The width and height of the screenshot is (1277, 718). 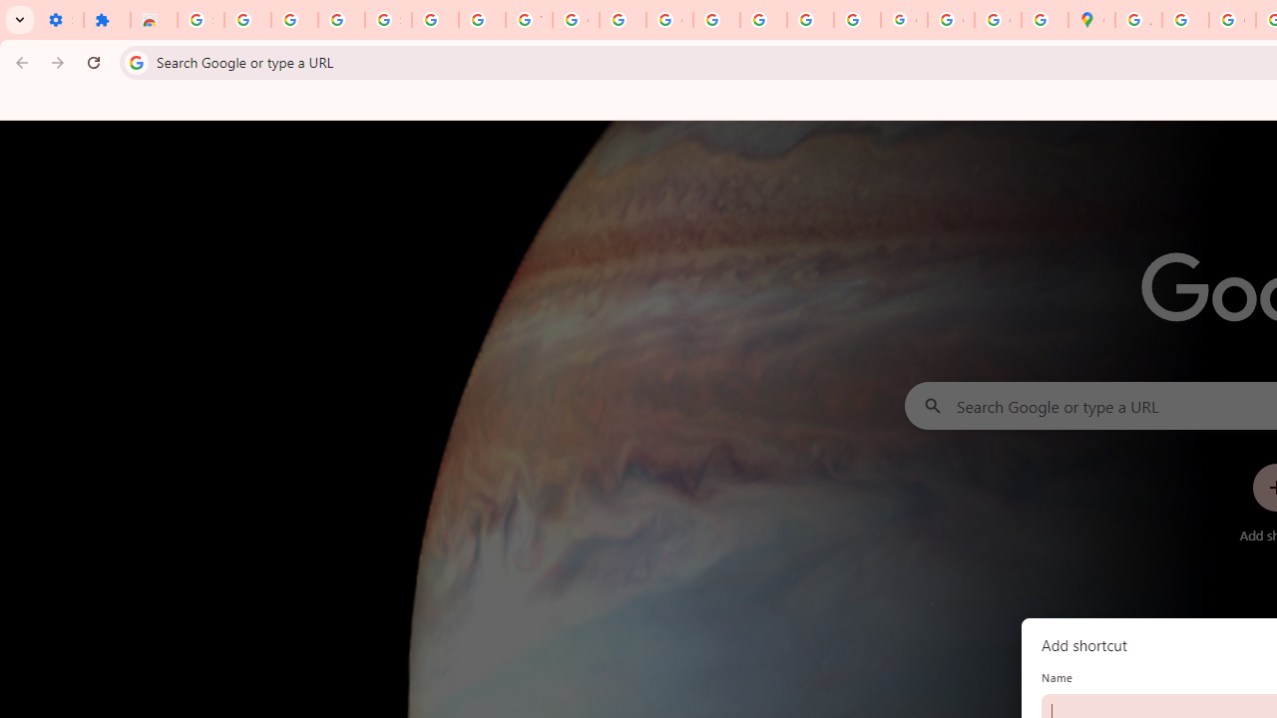 I want to click on YouTube, so click(x=529, y=20).